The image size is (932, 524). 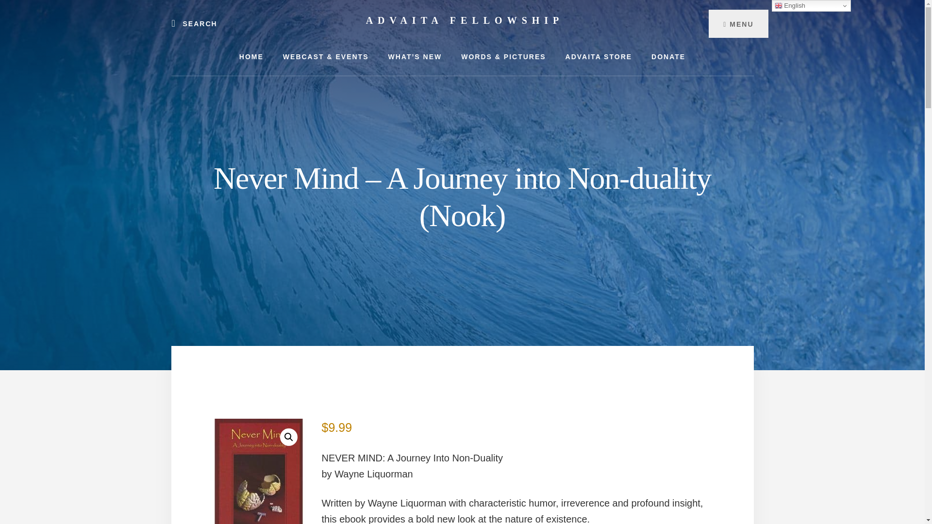 What do you see at coordinates (599, 56) in the screenshot?
I see `ADVAITA STORE` at bounding box center [599, 56].